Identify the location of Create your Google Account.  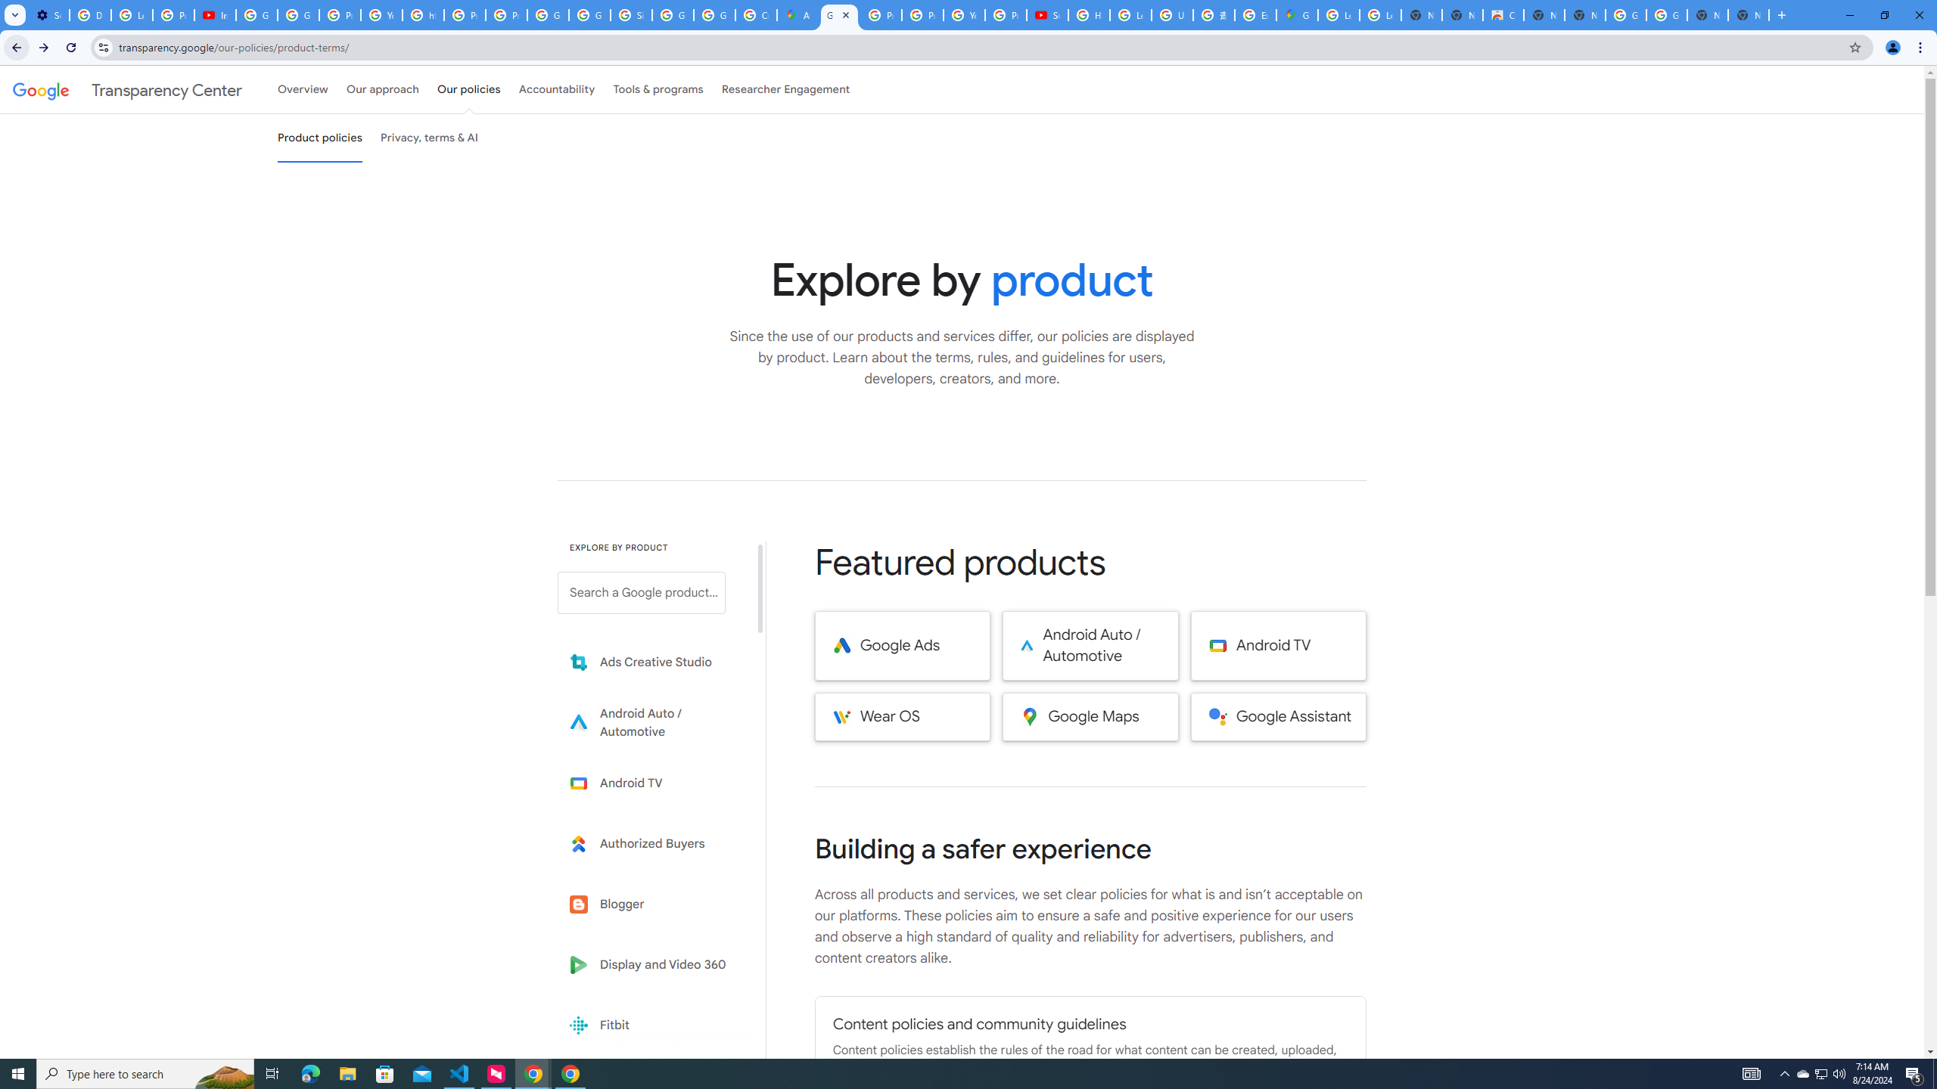
(756, 15).